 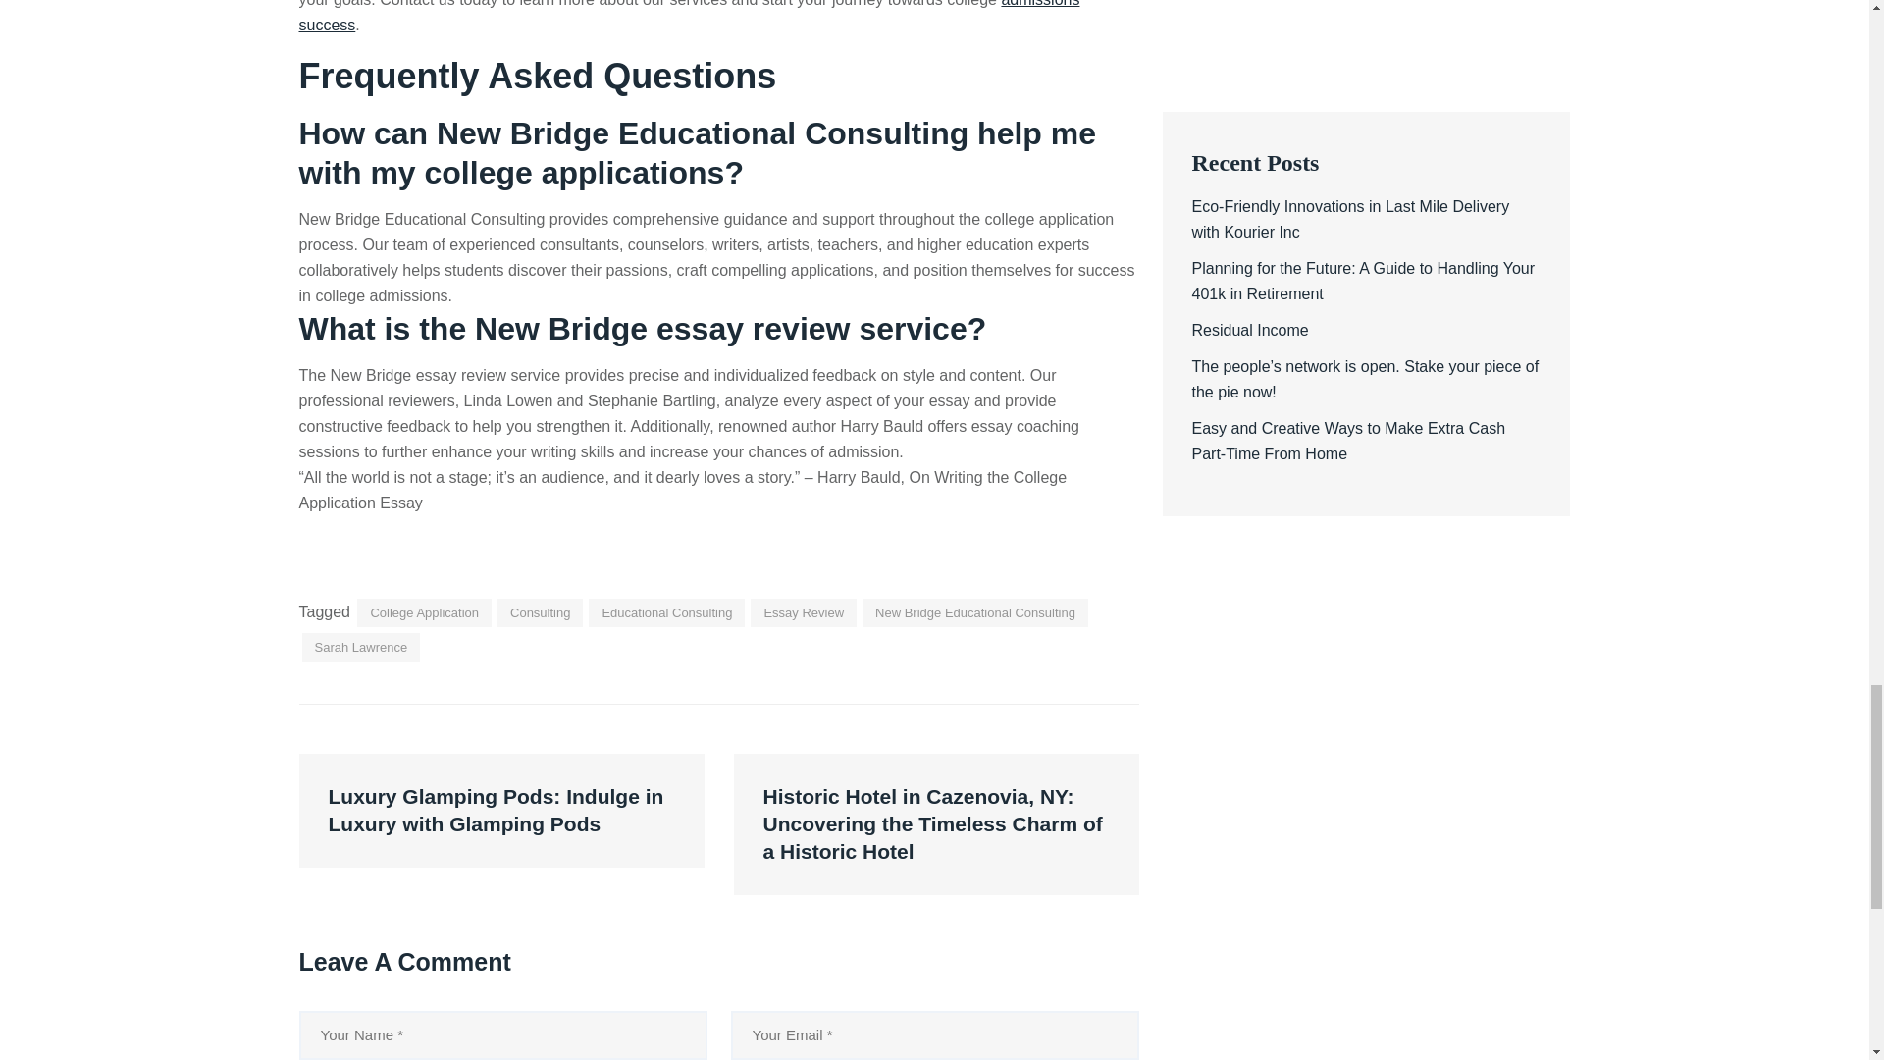 What do you see at coordinates (500, 811) in the screenshot?
I see `Luxury Glamping Pods: Indulge in Luxury with Glamping Pods` at bounding box center [500, 811].